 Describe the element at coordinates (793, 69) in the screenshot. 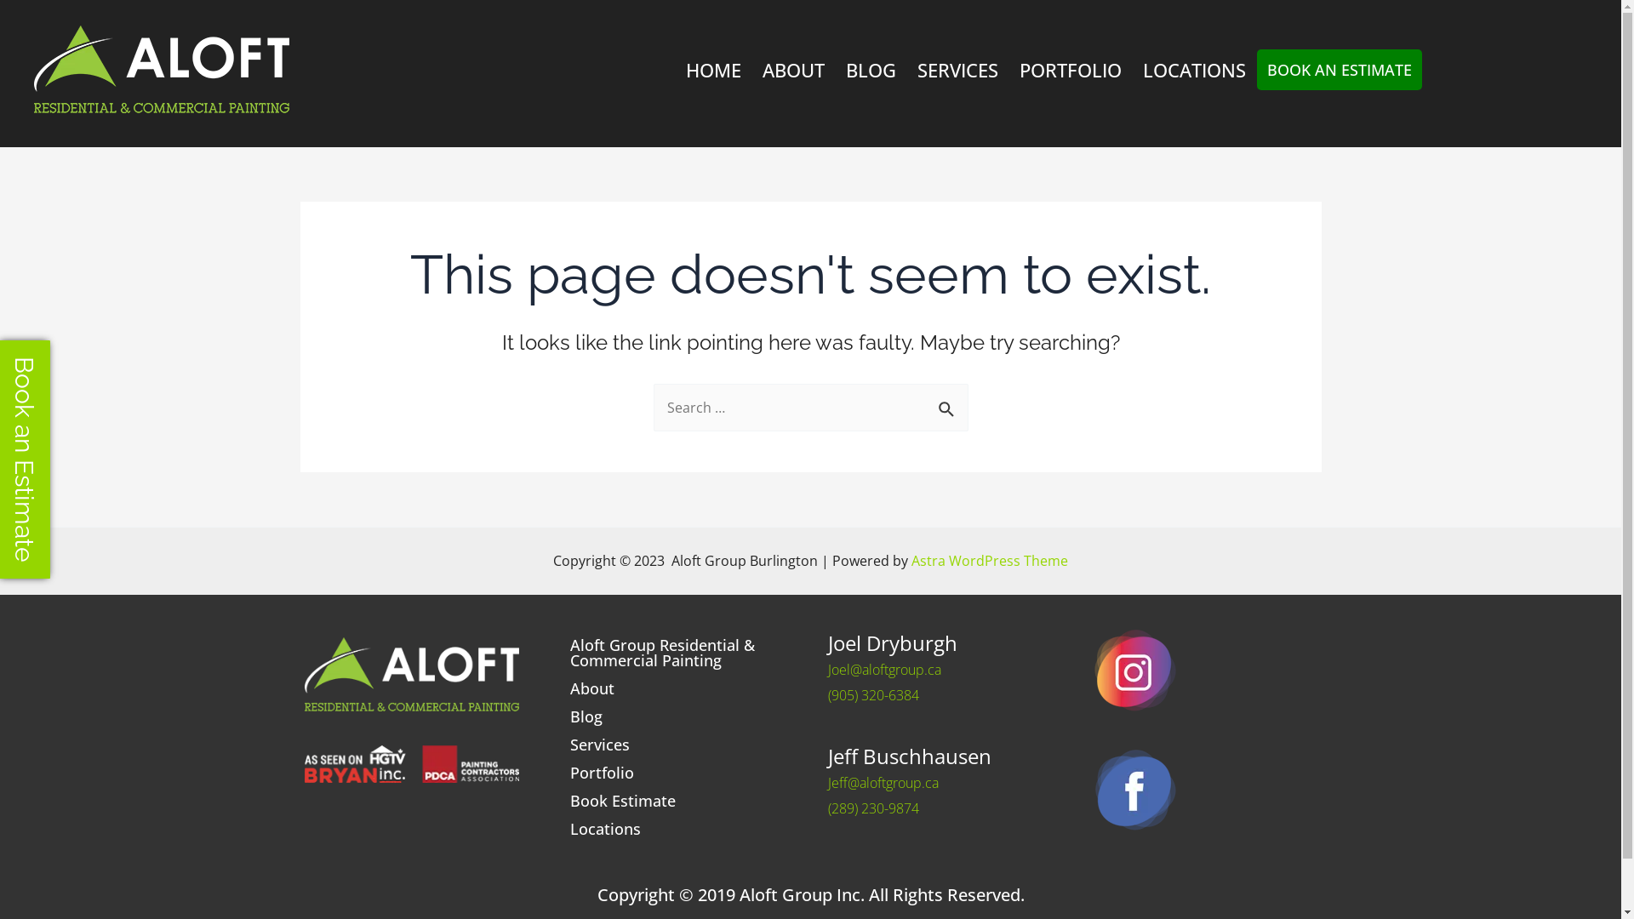

I see `ABOUT` at that location.